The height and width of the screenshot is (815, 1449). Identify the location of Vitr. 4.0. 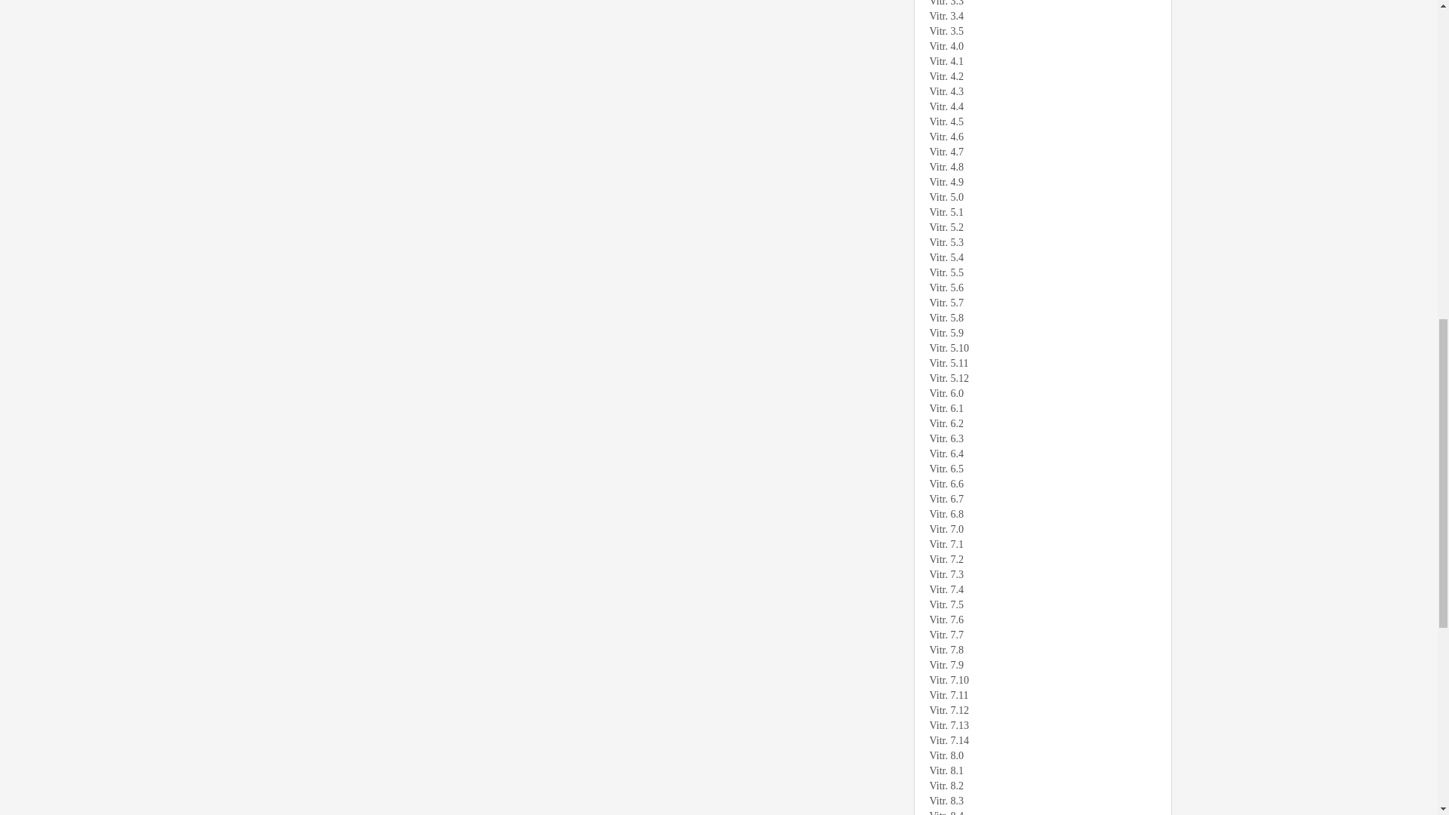
(1035, 47).